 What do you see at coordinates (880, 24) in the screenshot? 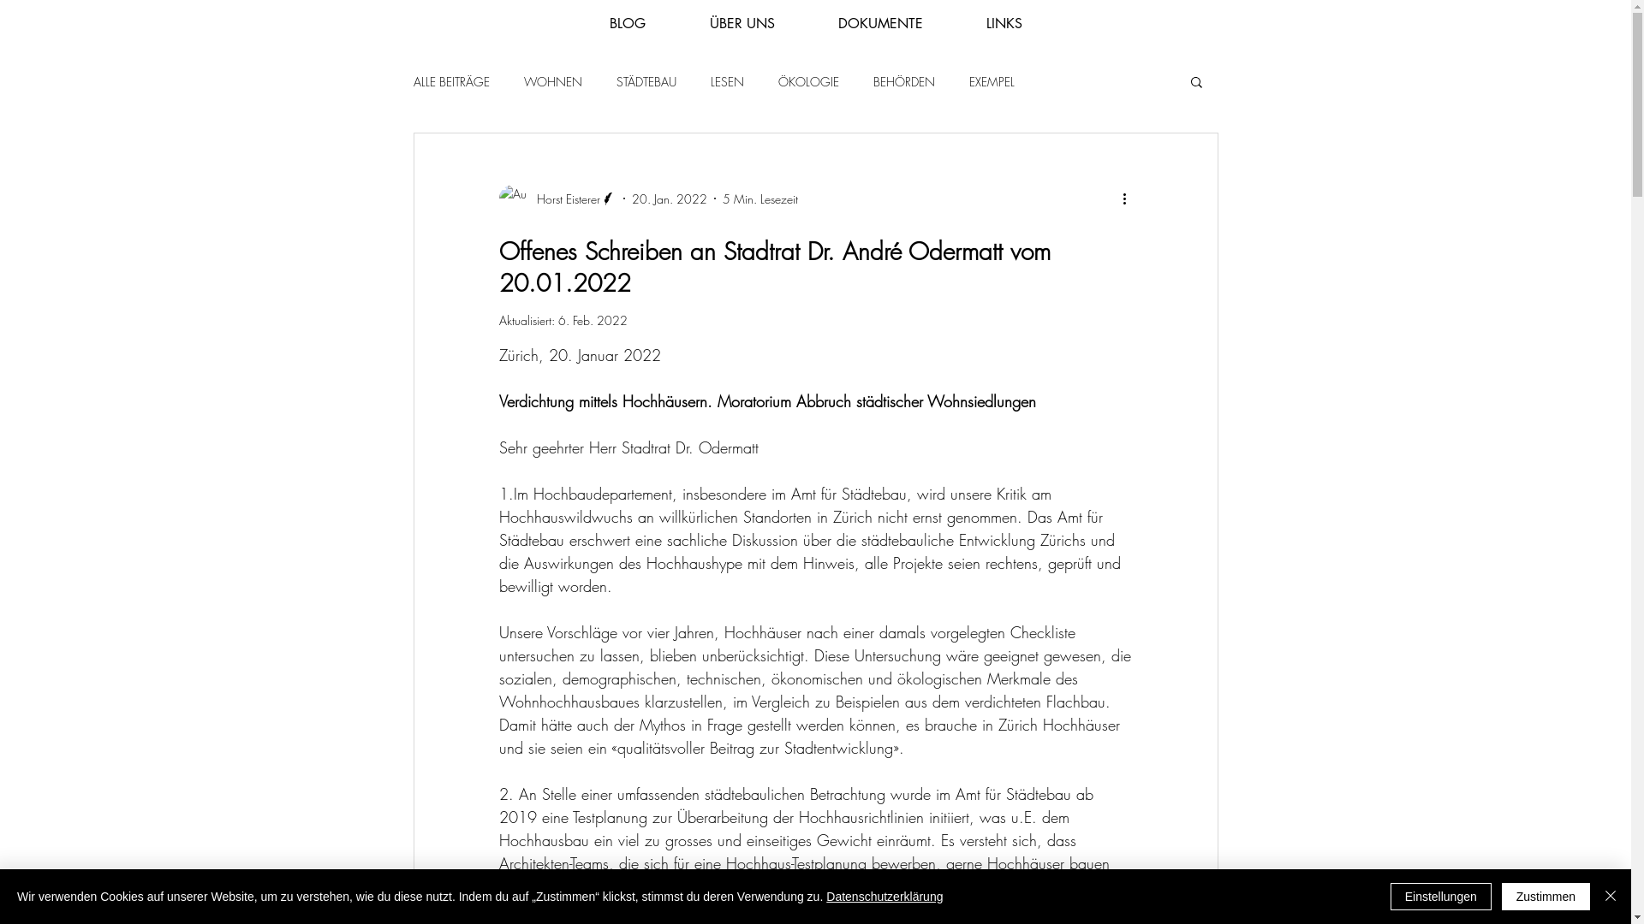
I see `DOKUMENTE` at bounding box center [880, 24].